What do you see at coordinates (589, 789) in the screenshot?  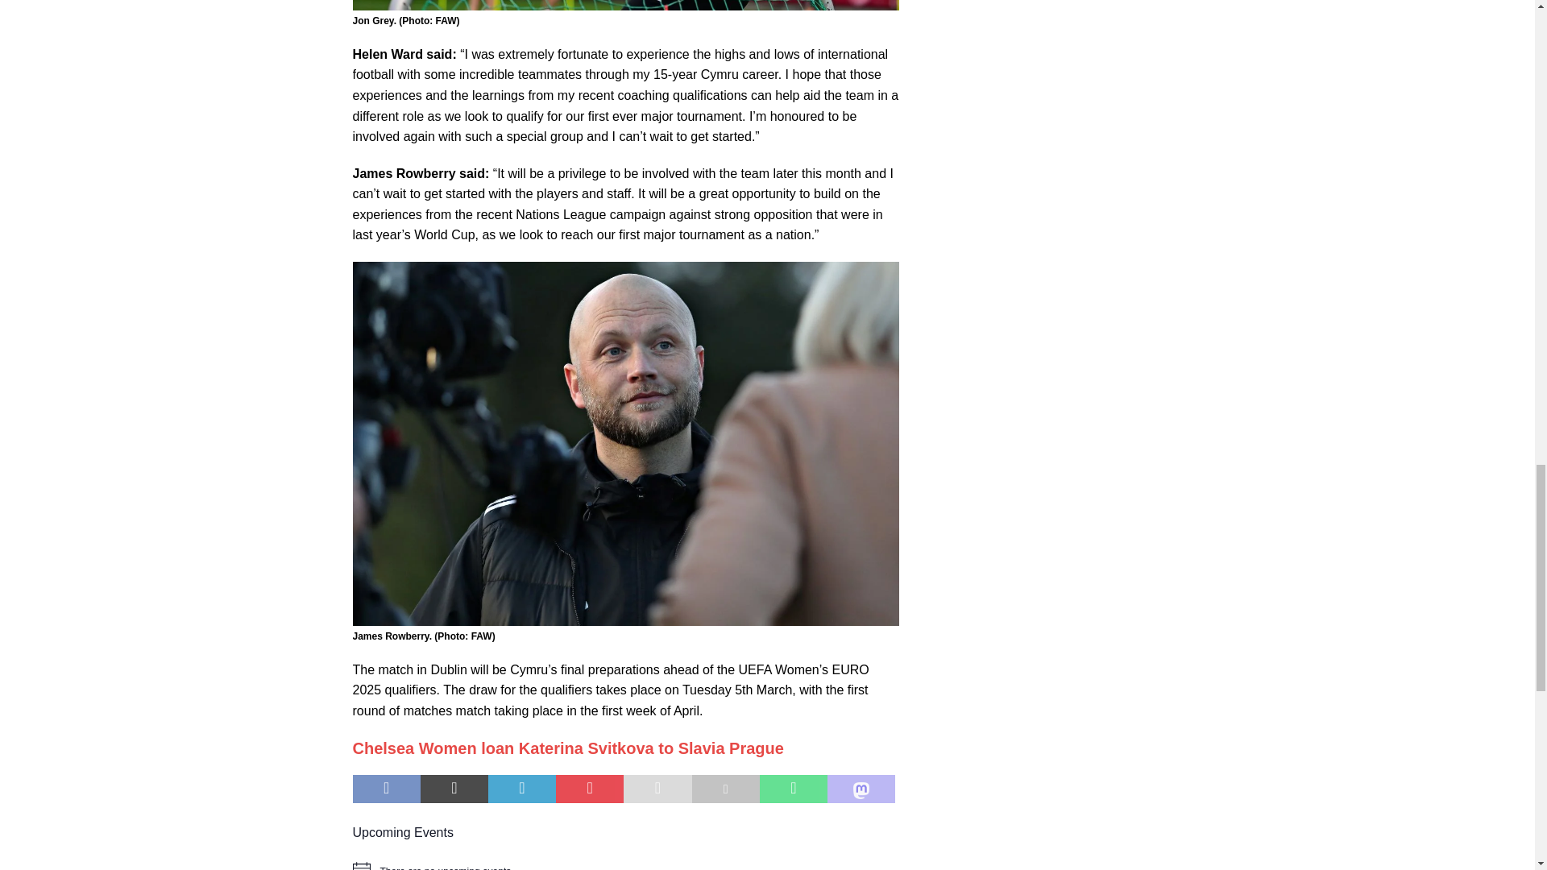 I see `Pin This Post` at bounding box center [589, 789].